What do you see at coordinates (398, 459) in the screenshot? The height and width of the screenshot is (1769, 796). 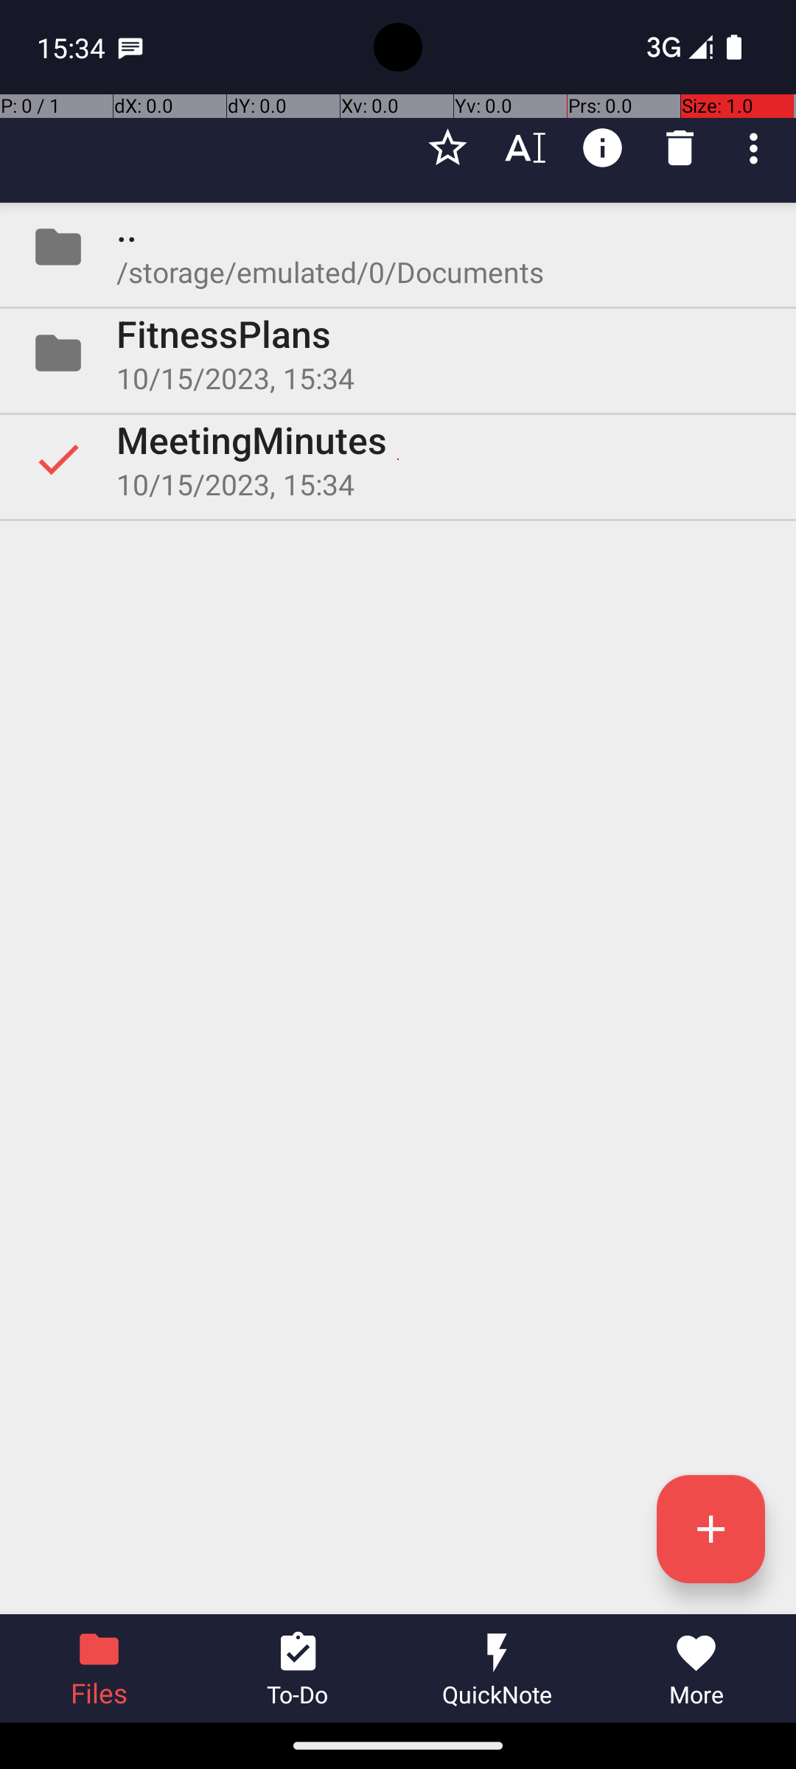 I see `Selected MeetingMinutes /storage/emulated/0/Documents` at bounding box center [398, 459].